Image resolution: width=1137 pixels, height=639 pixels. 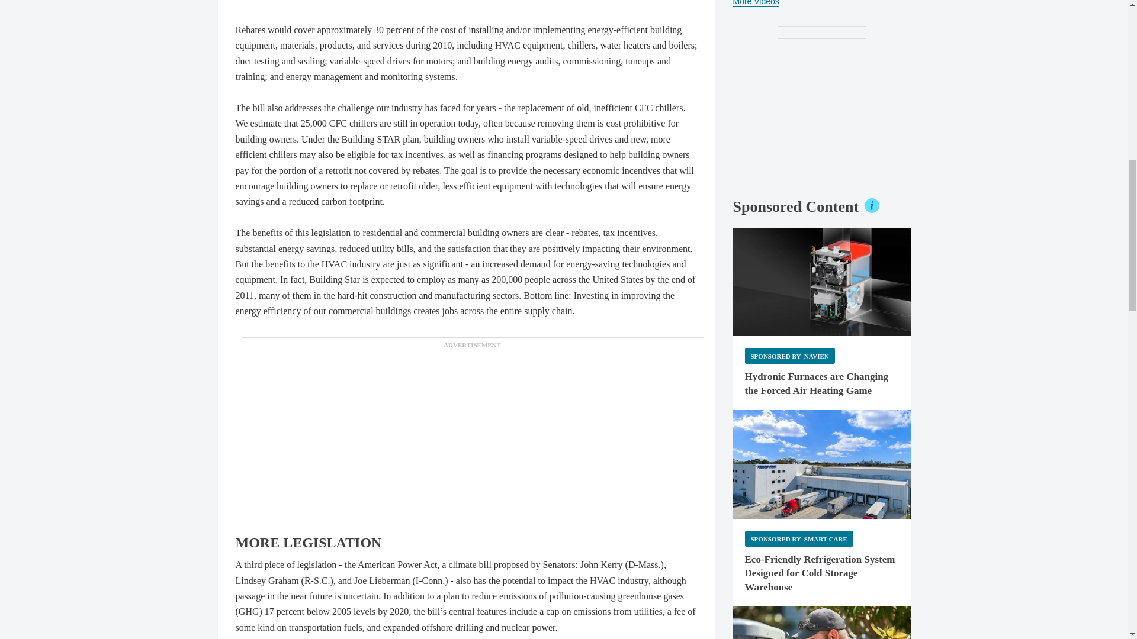 What do you see at coordinates (822, 622) in the screenshot?
I see `Technician Working on HVAC Unit` at bounding box center [822, 622].